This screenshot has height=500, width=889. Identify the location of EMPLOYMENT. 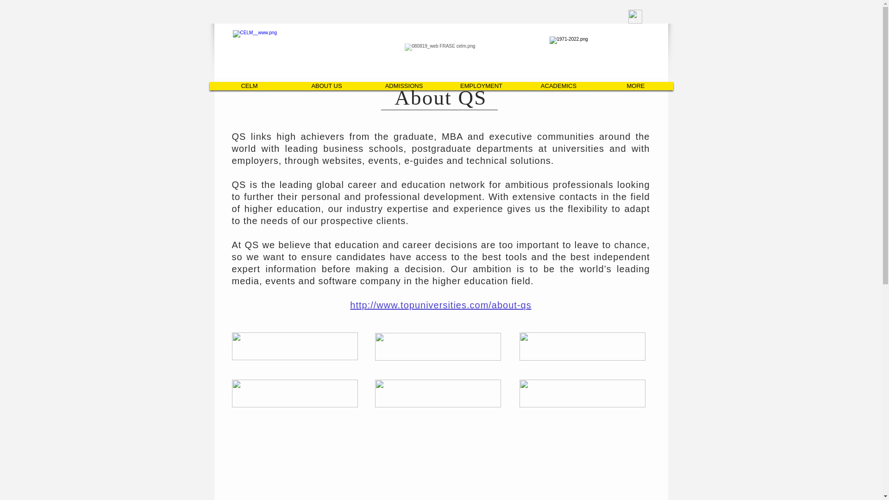
(481, 86).